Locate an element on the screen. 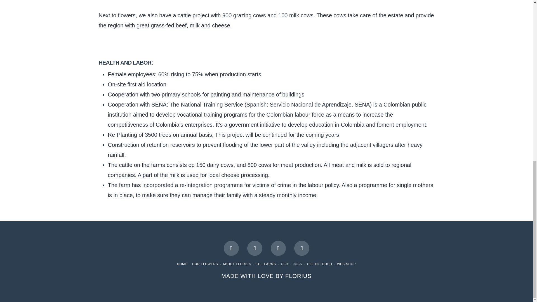 This screenshot has height=302, width=537. HOME is located at coordinates (182, 264).